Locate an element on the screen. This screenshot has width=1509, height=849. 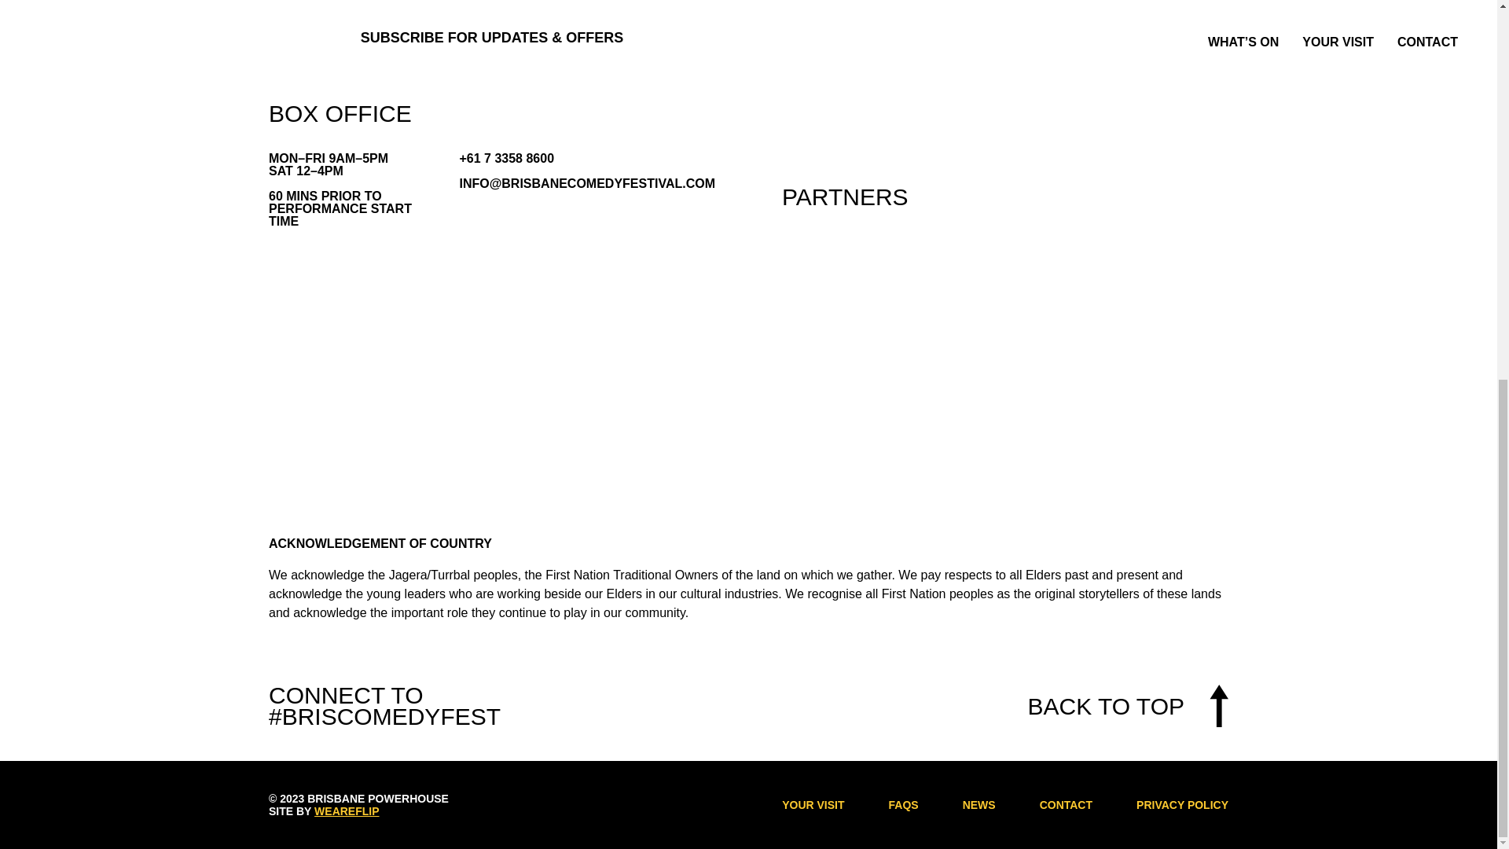
YOUR VISIT is located at coordinates (813, 805).